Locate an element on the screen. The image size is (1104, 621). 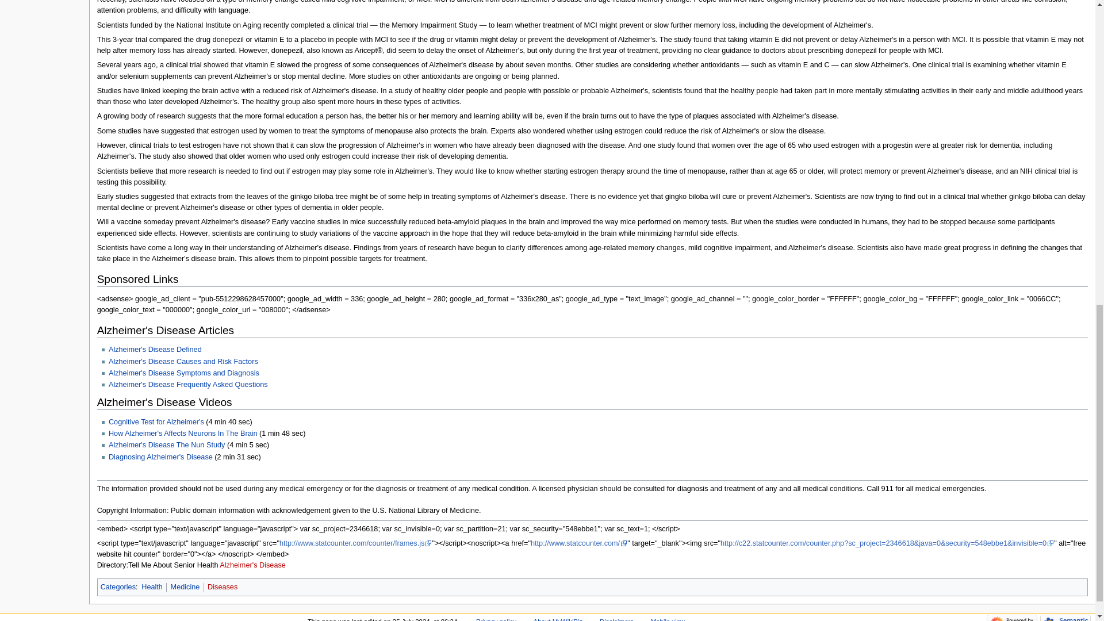
Alzheimer's Disease Symptoms and Diagnosis is located at coordinates (184, 373).